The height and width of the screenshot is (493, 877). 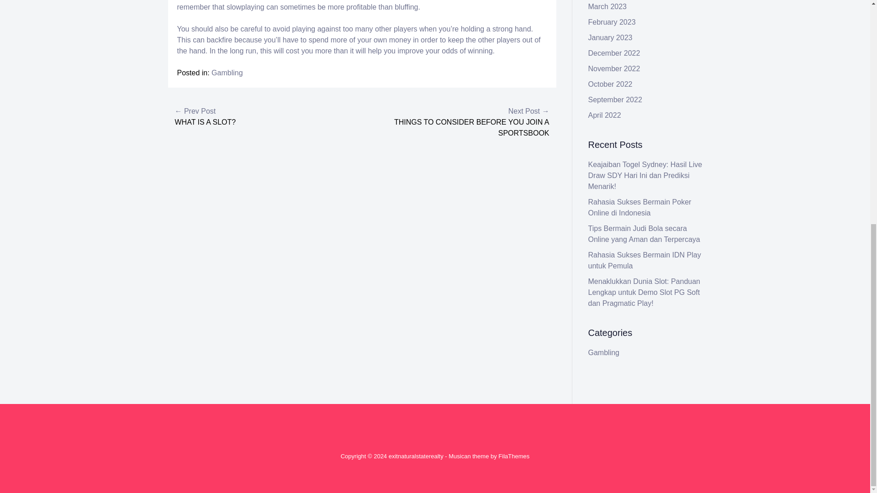 What do you see at coordinates (645, 260) in the screenshot?
I see `Rahasia Sukses Bermain IDN Play untuk Pemula` at bounding box center [645, 260].